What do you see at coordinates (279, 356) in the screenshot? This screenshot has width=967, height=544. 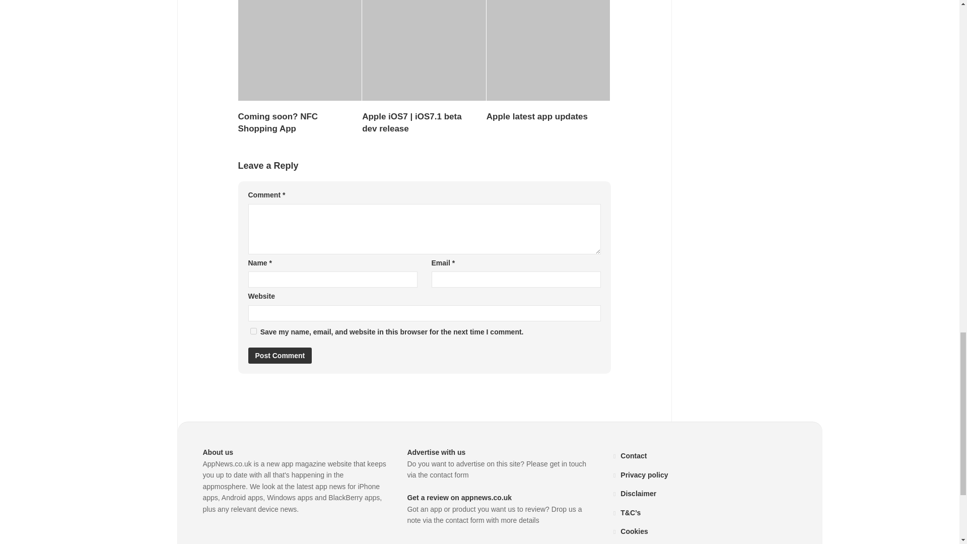 I see `Post Comment` at bounding box center [279, 356].